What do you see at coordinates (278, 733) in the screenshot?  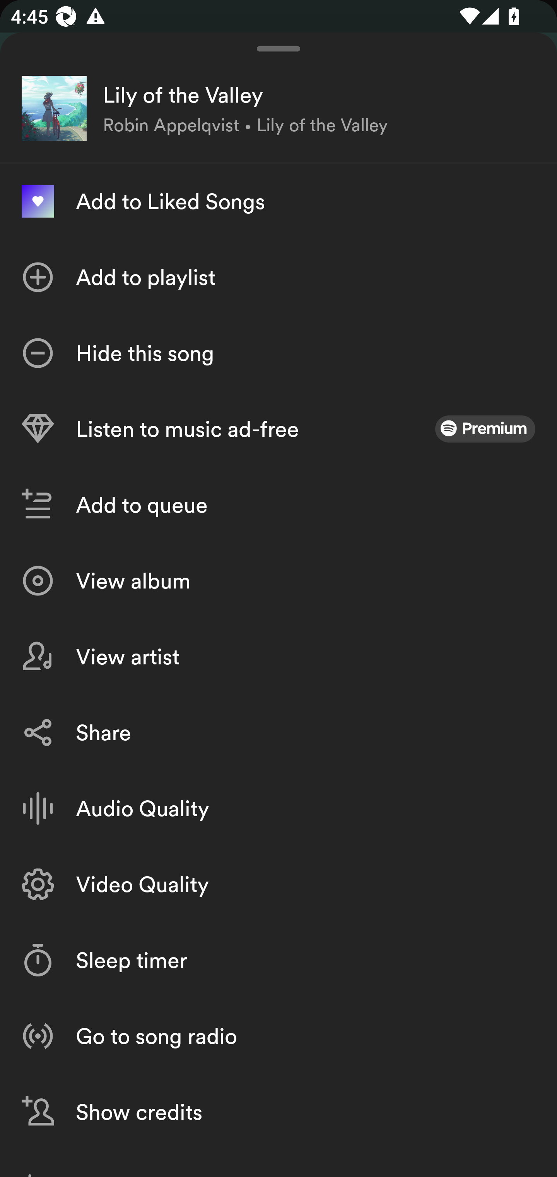 I see `Share` at bounding box center [278, 733].